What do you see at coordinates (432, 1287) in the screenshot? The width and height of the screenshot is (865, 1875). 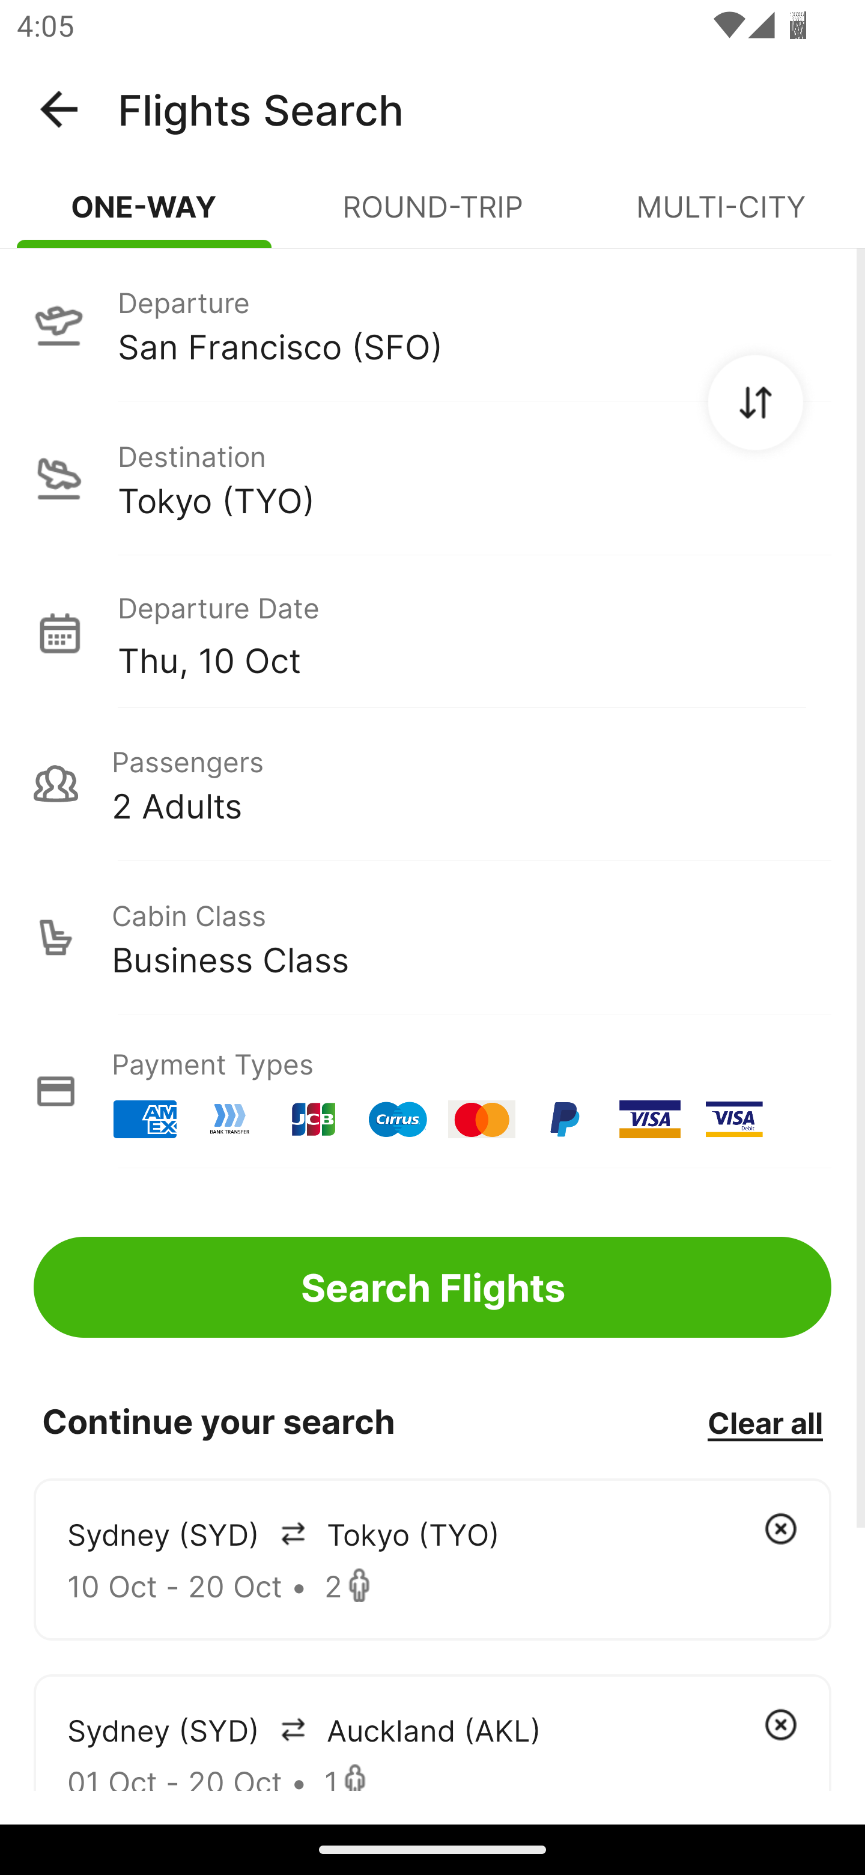 I see `Search Flights` at bounding box center [432, 1287].